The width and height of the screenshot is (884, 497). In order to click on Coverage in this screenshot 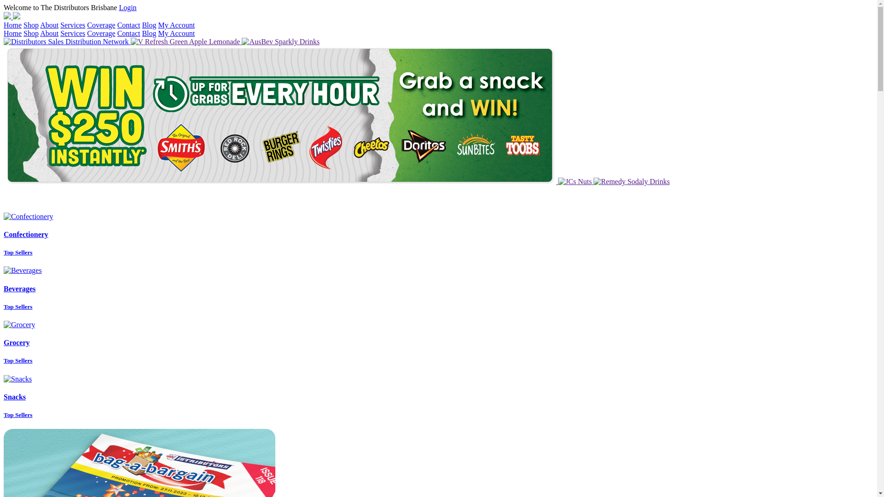, I will do `click(101, 25)`.